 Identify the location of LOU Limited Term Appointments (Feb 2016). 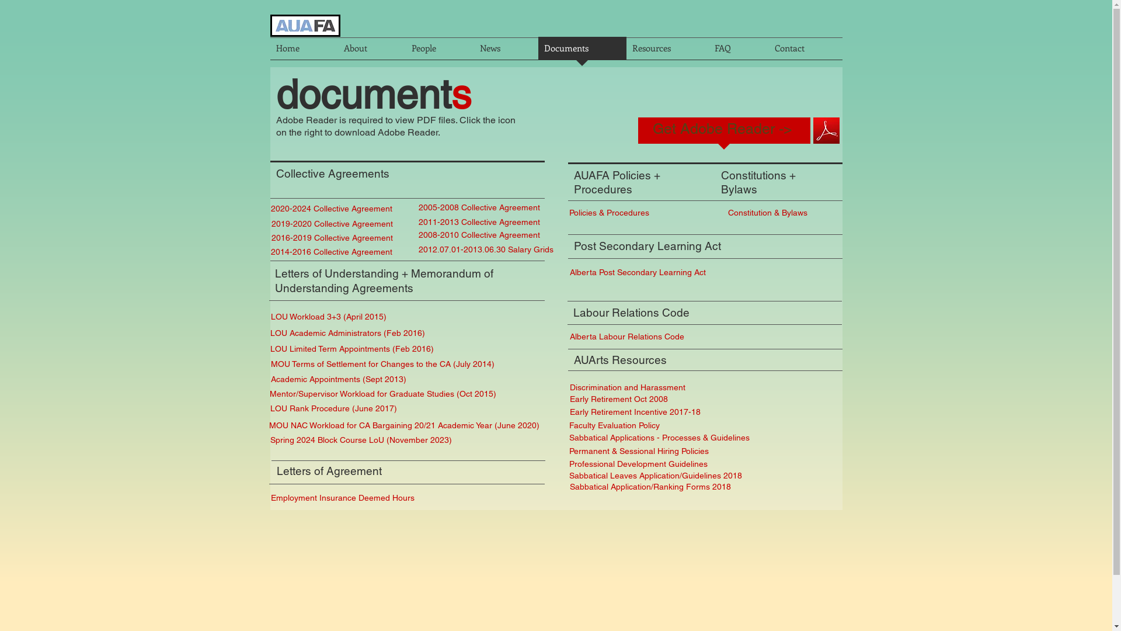
(353, 349).